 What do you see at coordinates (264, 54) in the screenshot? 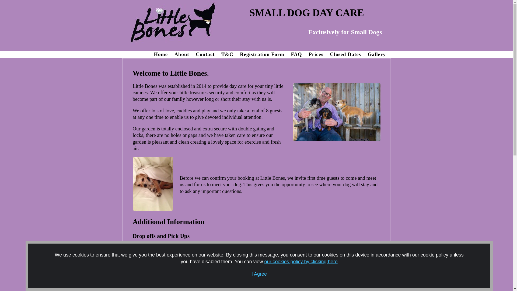
I see `Registration Form` at bounding box center [264, 54].